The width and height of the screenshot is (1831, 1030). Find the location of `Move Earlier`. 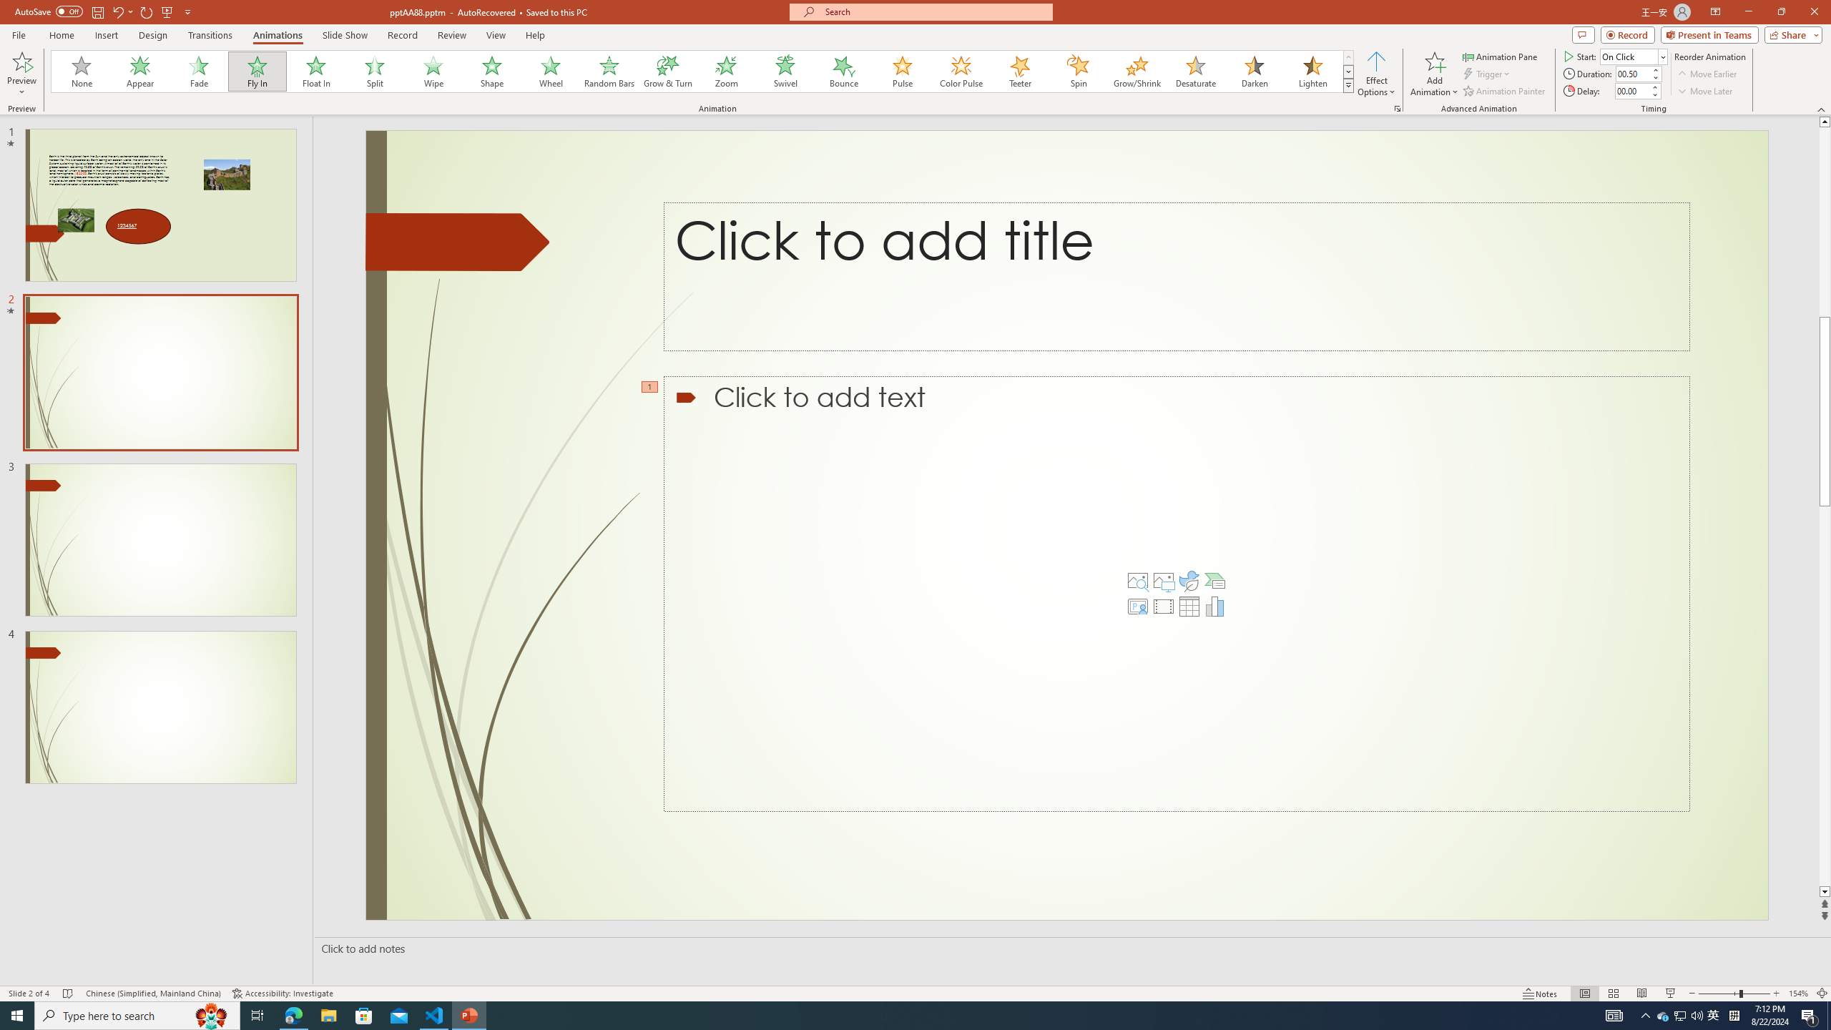

Move Earlier is located at coordinates (1707, 74).